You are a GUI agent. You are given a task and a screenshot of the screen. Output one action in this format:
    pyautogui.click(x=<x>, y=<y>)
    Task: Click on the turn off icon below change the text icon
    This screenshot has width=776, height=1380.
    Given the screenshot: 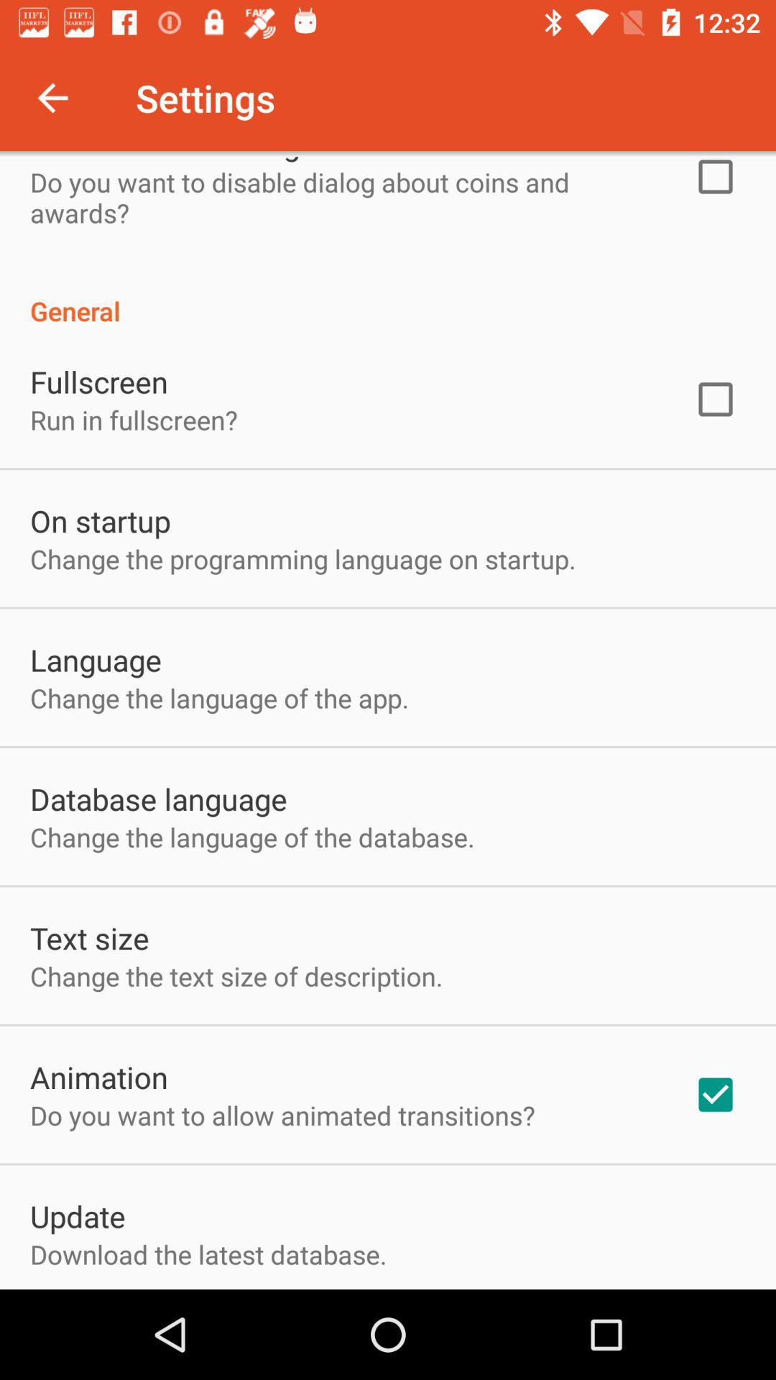 What is the action you would take?
    pyautogui.click(x=99, y=1077)
    